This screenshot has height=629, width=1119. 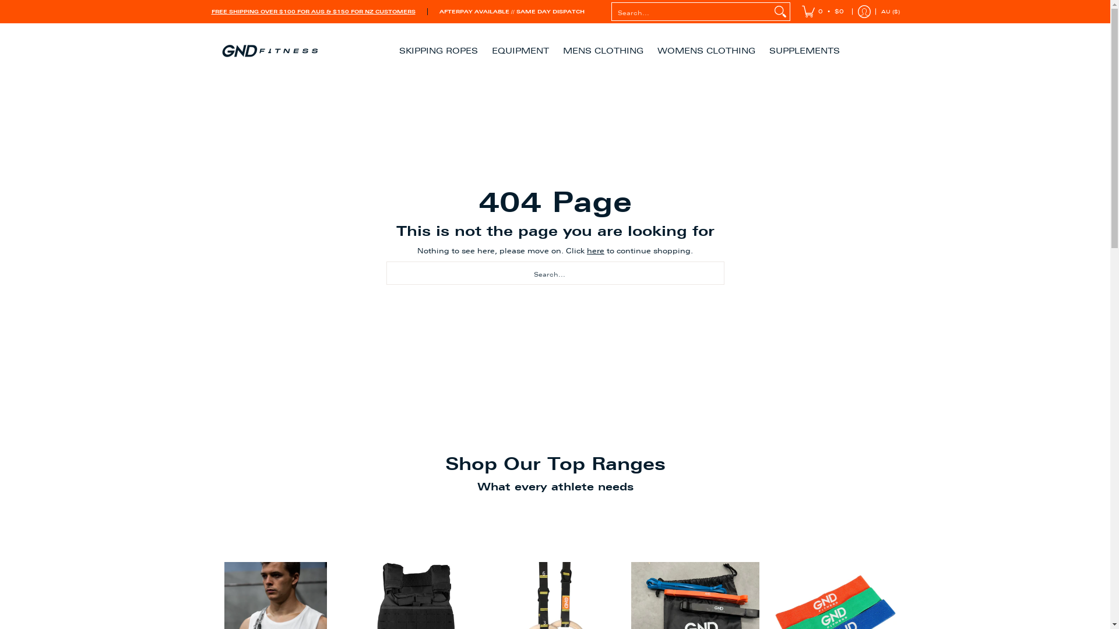 I want to click on CY, so click(x=754, y=418).